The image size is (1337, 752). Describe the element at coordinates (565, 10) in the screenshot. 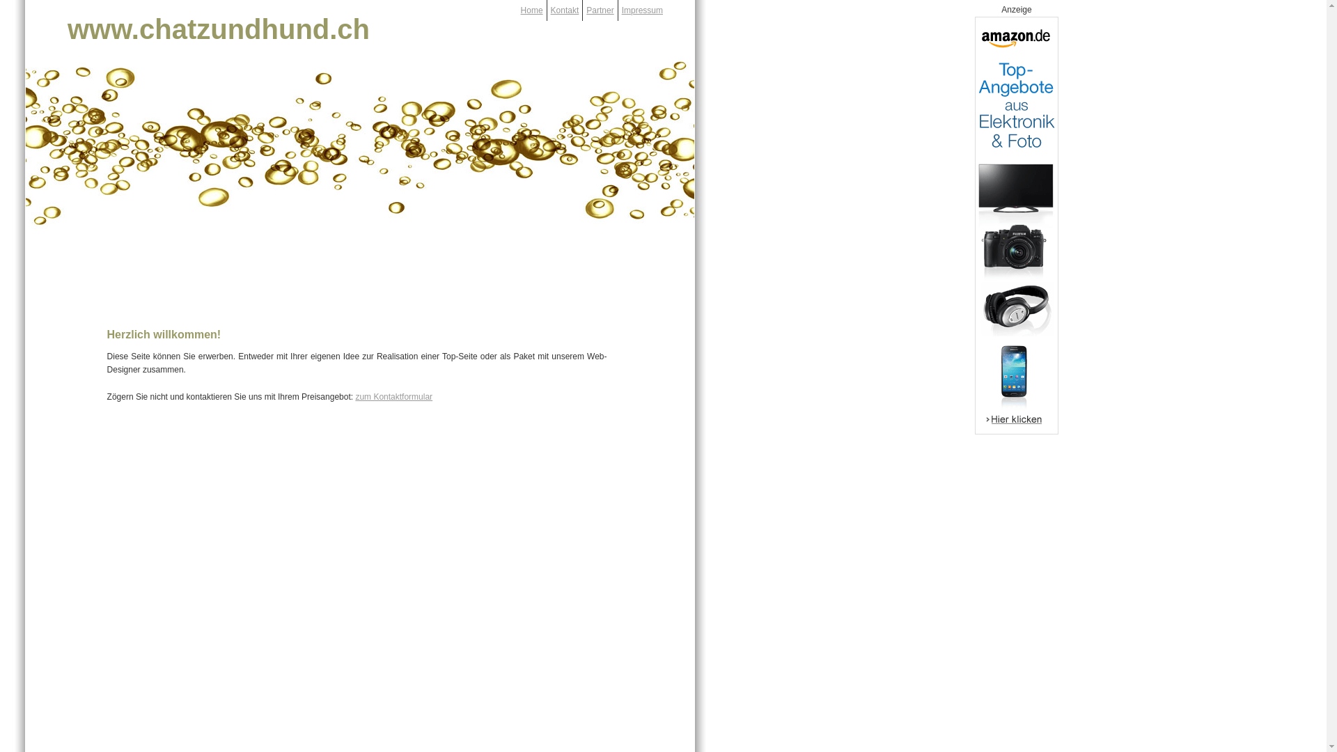

I see `Kontakt` at that location.